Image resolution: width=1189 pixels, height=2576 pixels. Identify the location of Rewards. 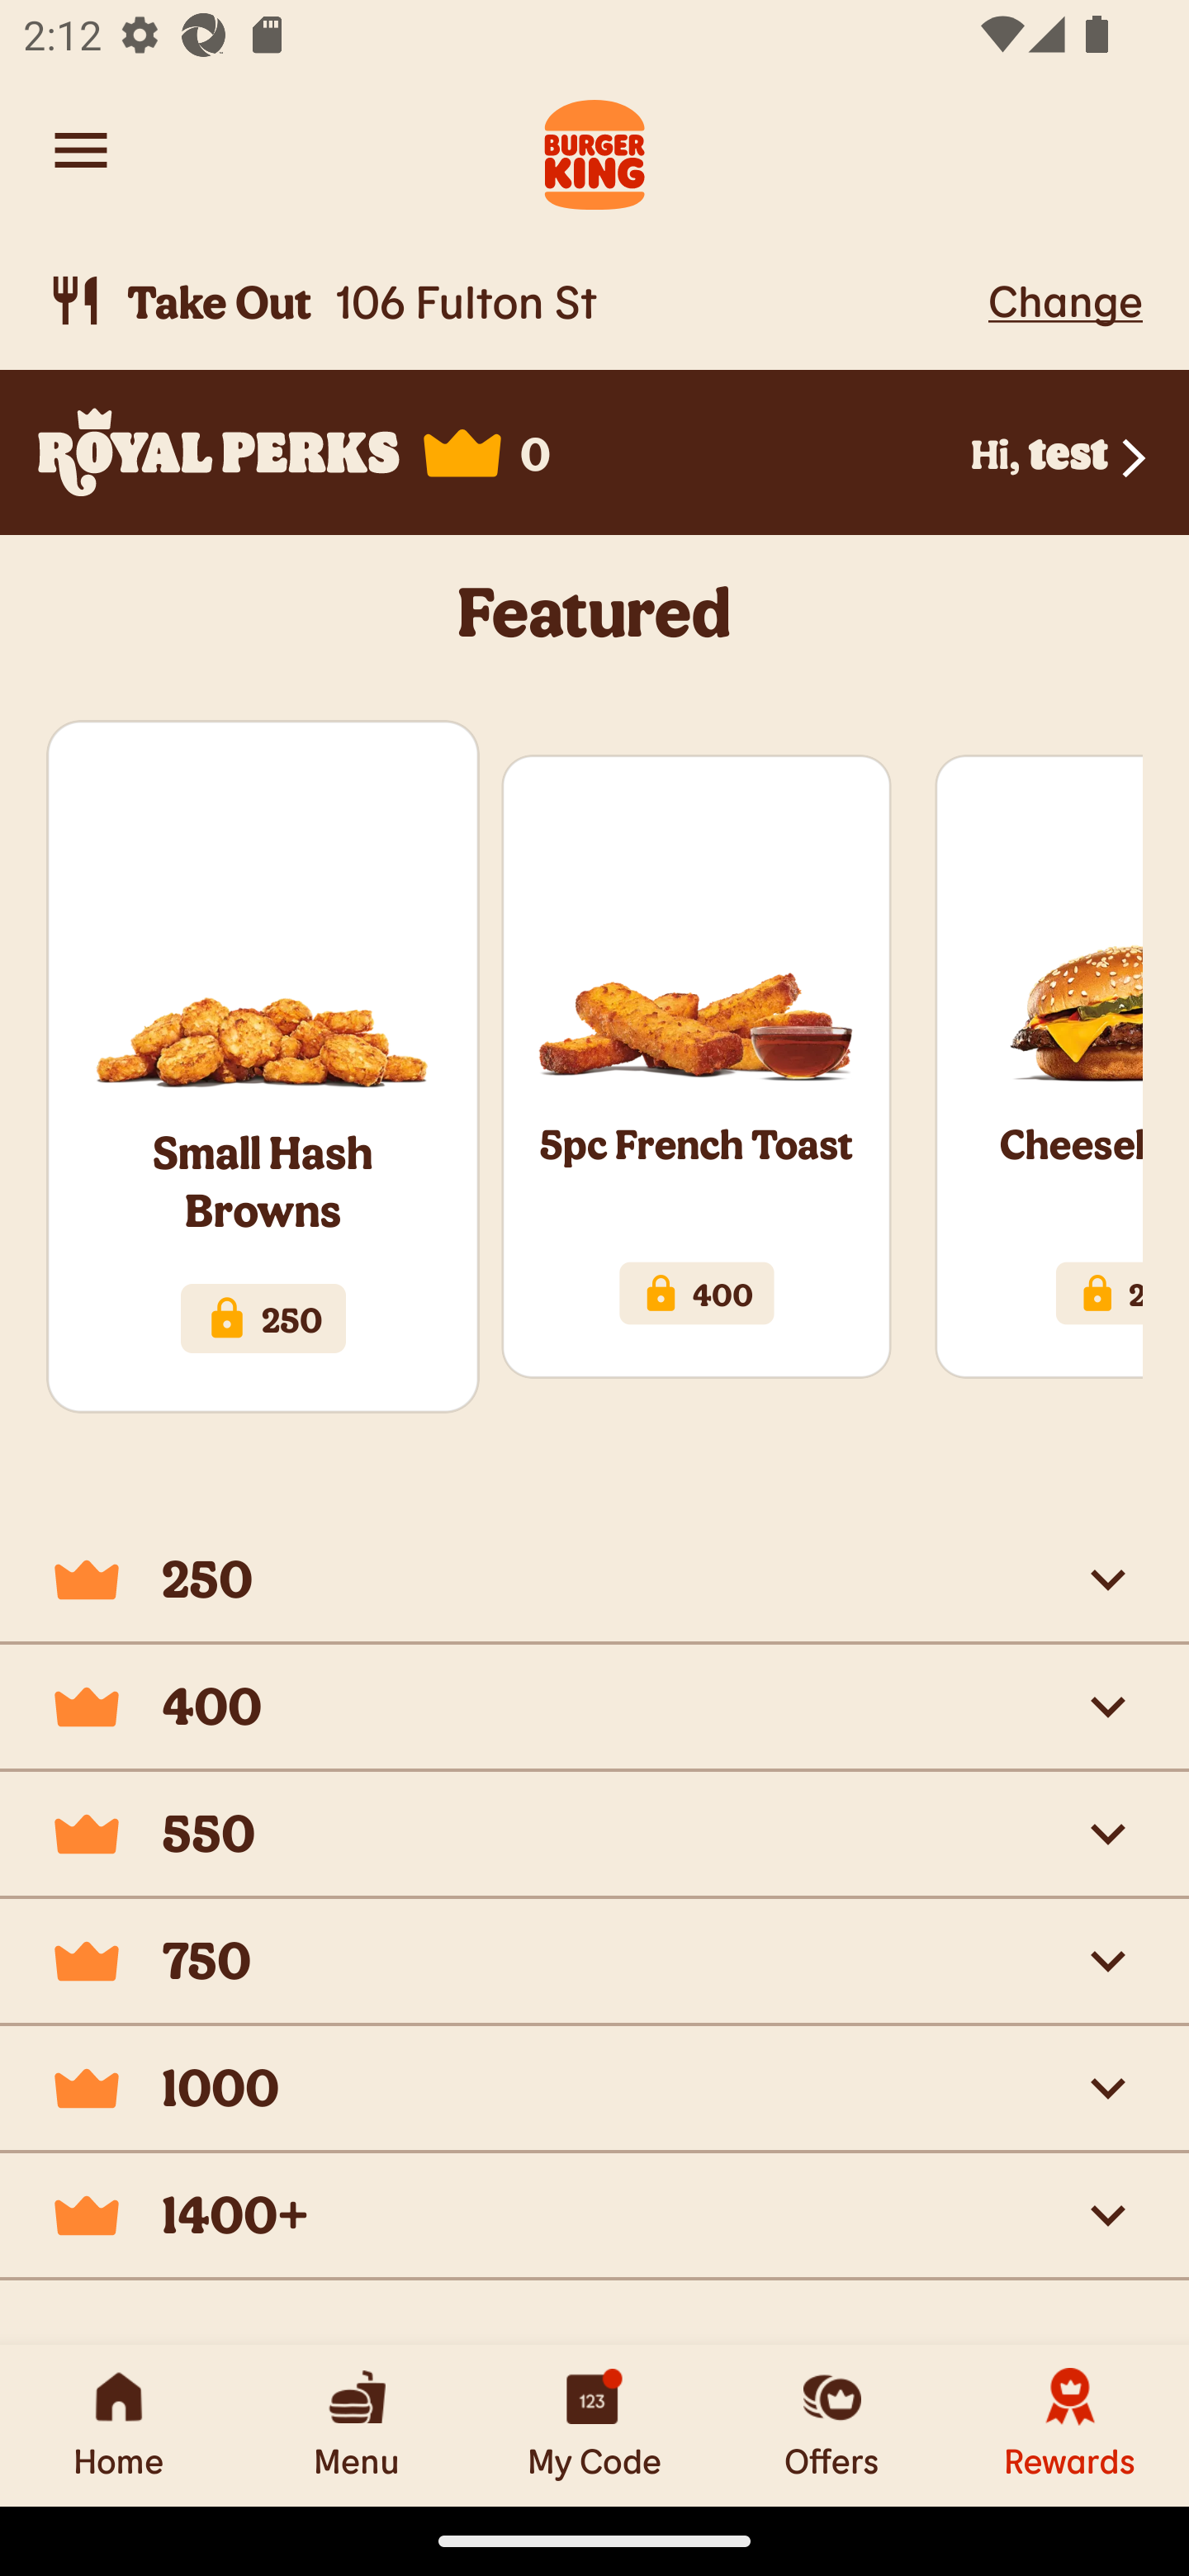
(1070, 2425).